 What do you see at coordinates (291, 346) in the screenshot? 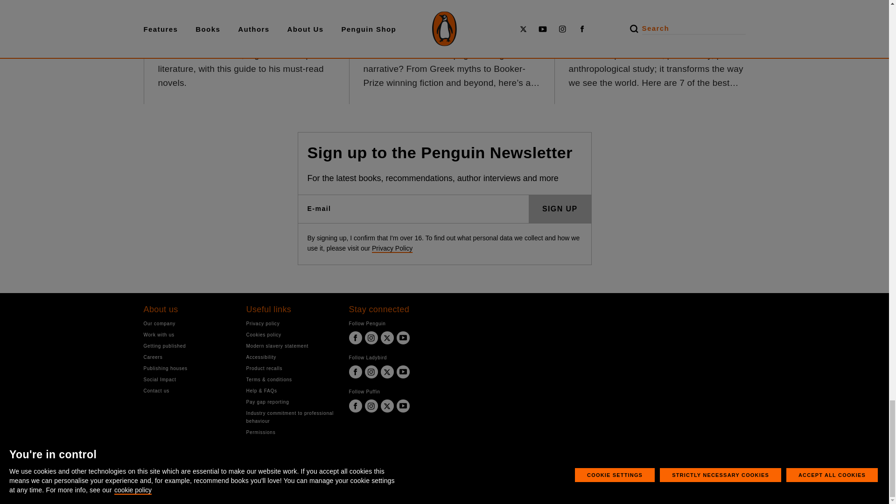
I see `Modern slavery statement` at bounding box center [291, 346].